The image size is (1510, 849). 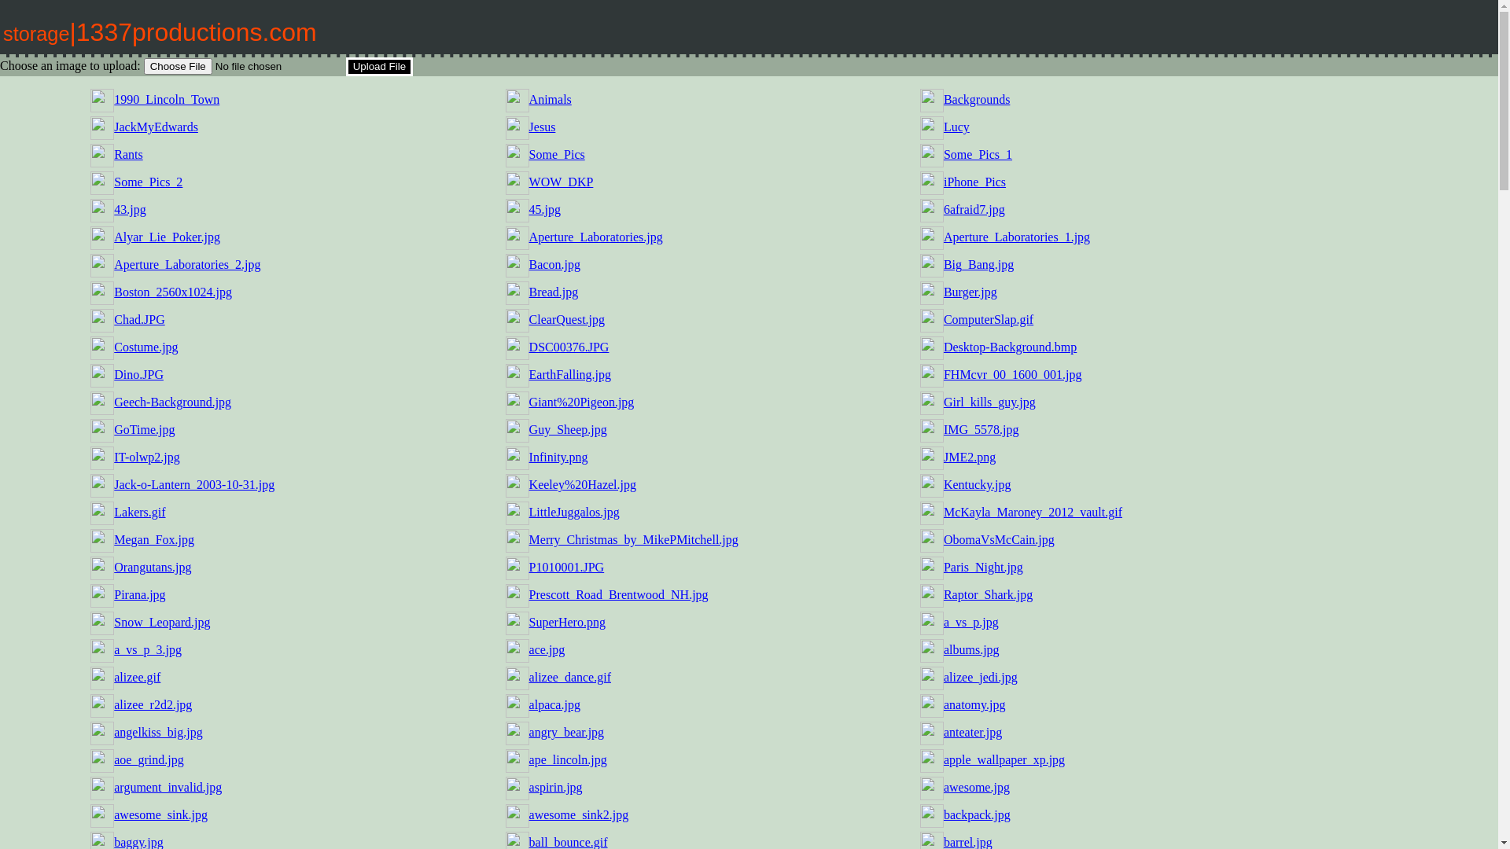 I want to click on Merry_Christmas_by_MikePMitchell.jpg, so click(x=634, y=539).